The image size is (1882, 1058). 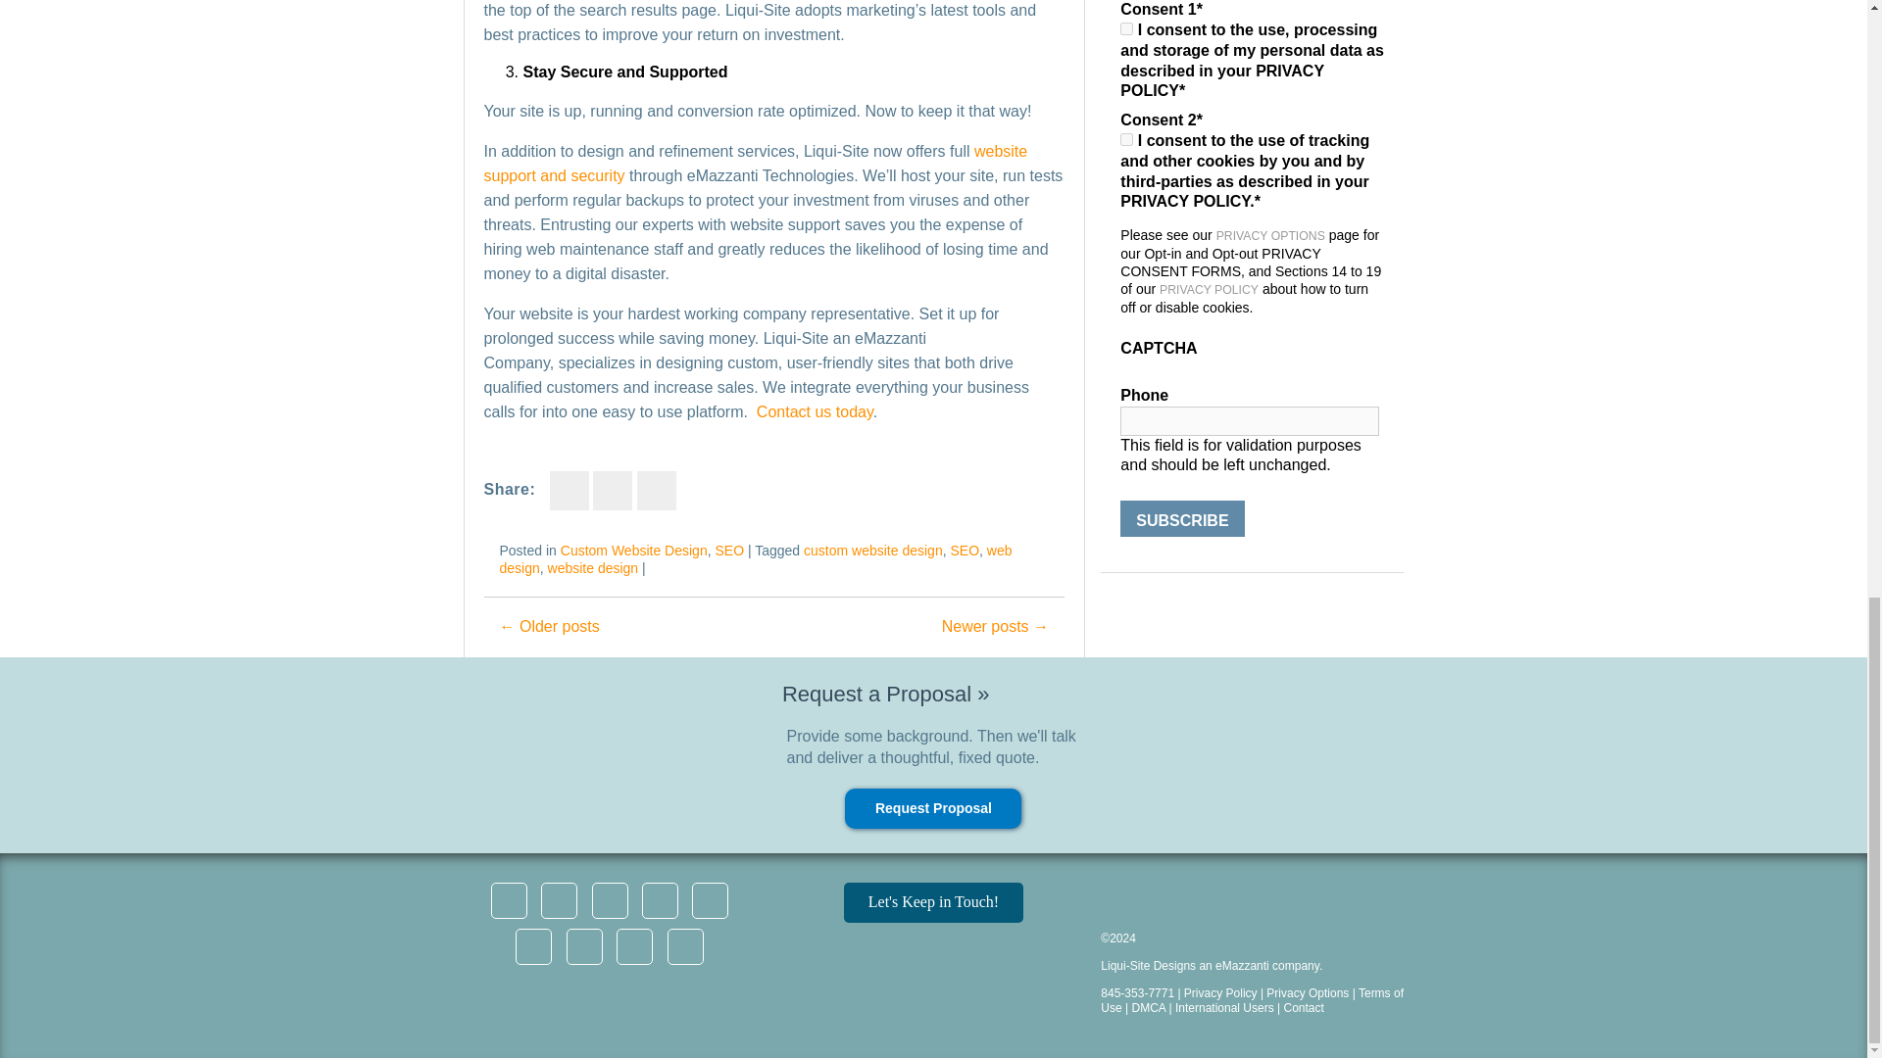 What do you see at coordinates (729, 551) in the screenshot?
I see `SEO` at bounding box center [729, 551].